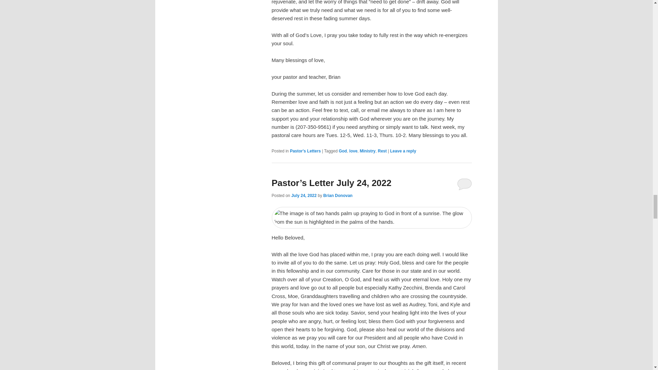  I want to click on View all posts by Brian Donovan, so click(337, 195).